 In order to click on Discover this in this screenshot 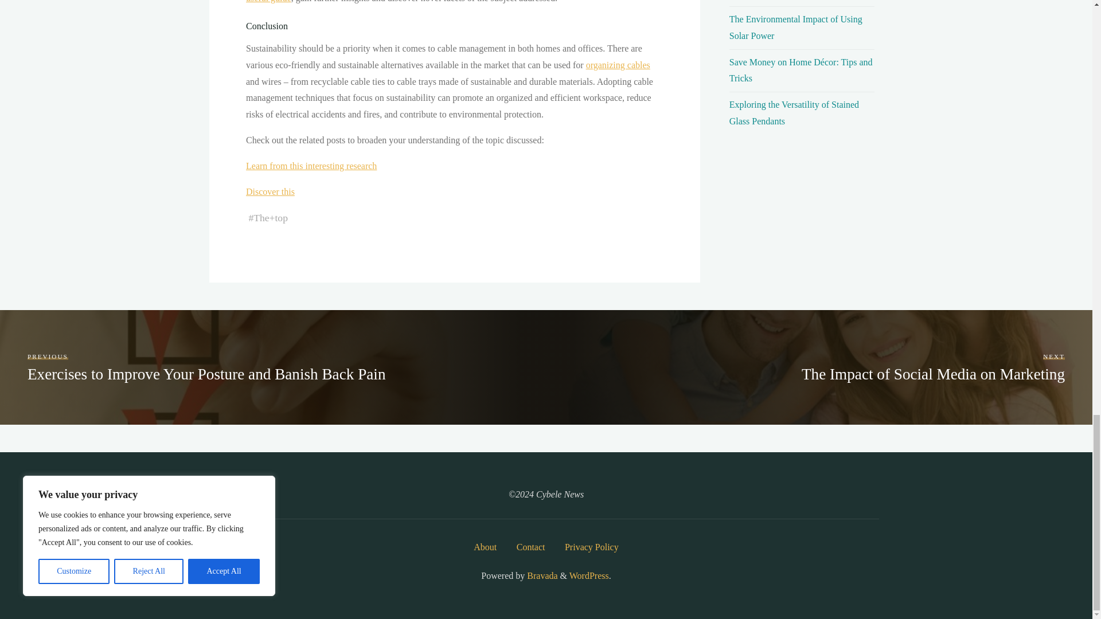, I will do `click(270, 191)`.